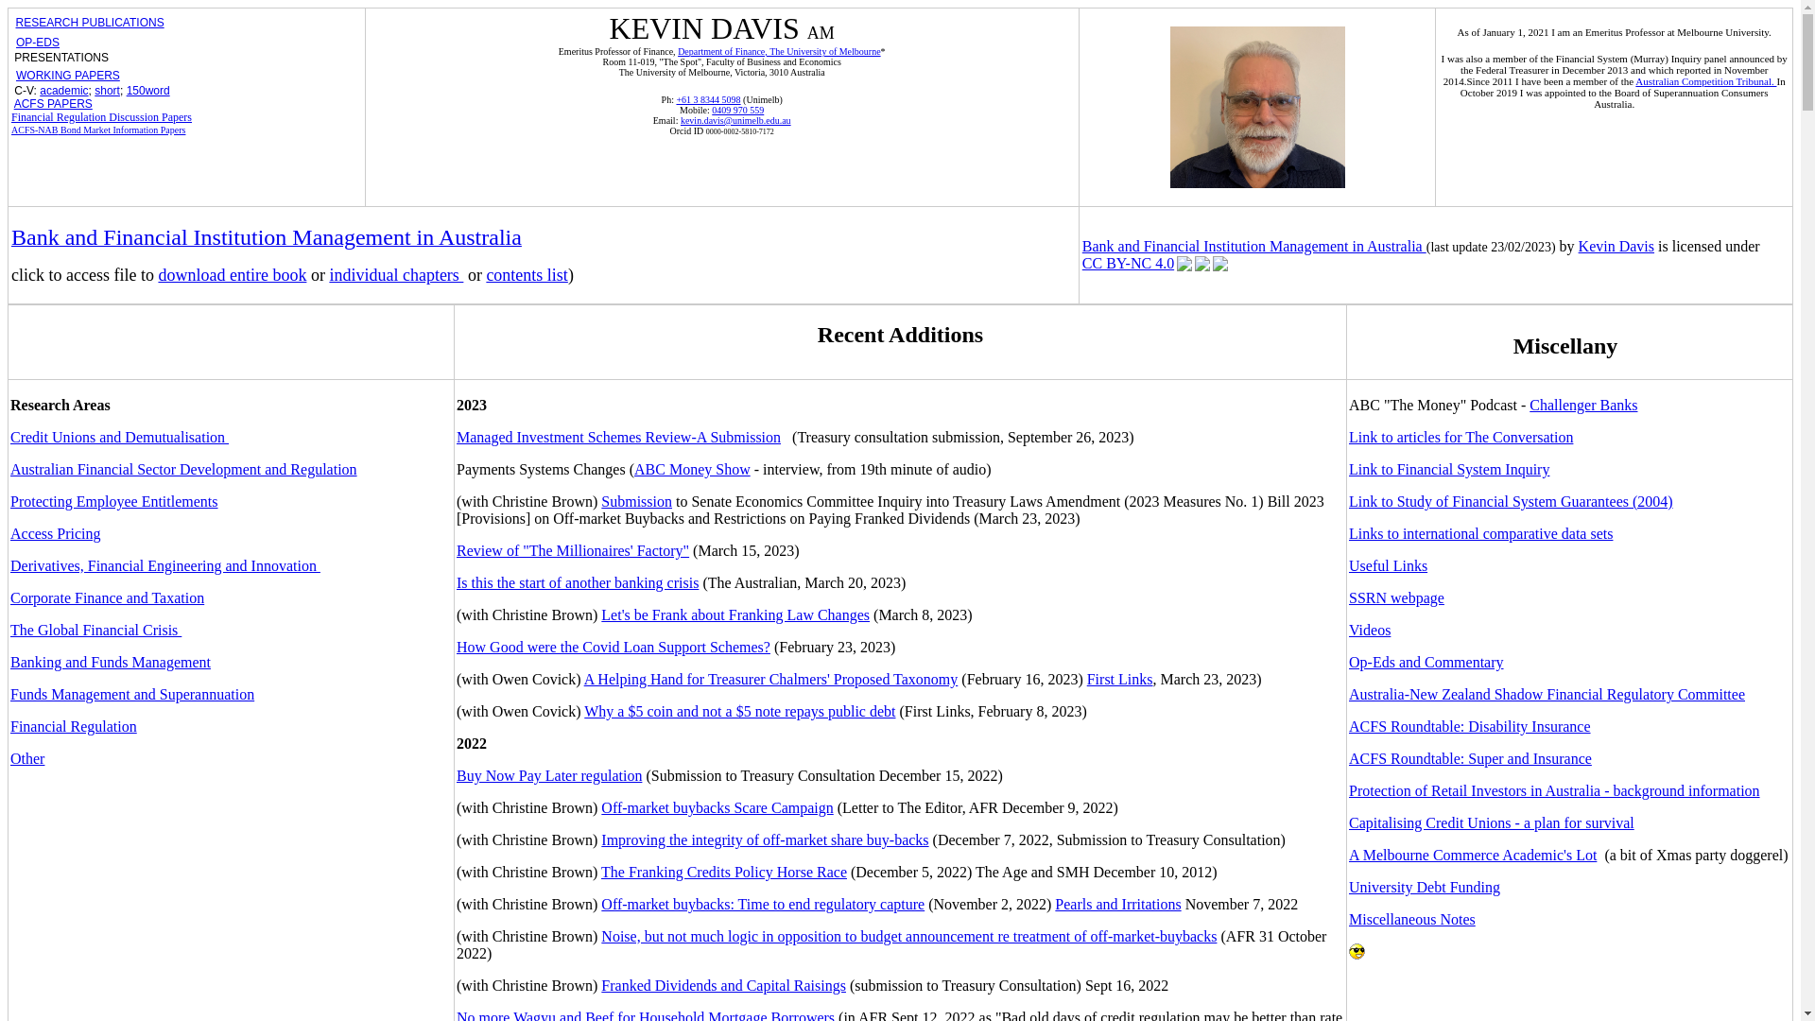 This screenshot has height=1021, width=1815. Describe the element at coordinates (1480, 533) in the screenshot. I see `Links to international comparative data sets` at that location.